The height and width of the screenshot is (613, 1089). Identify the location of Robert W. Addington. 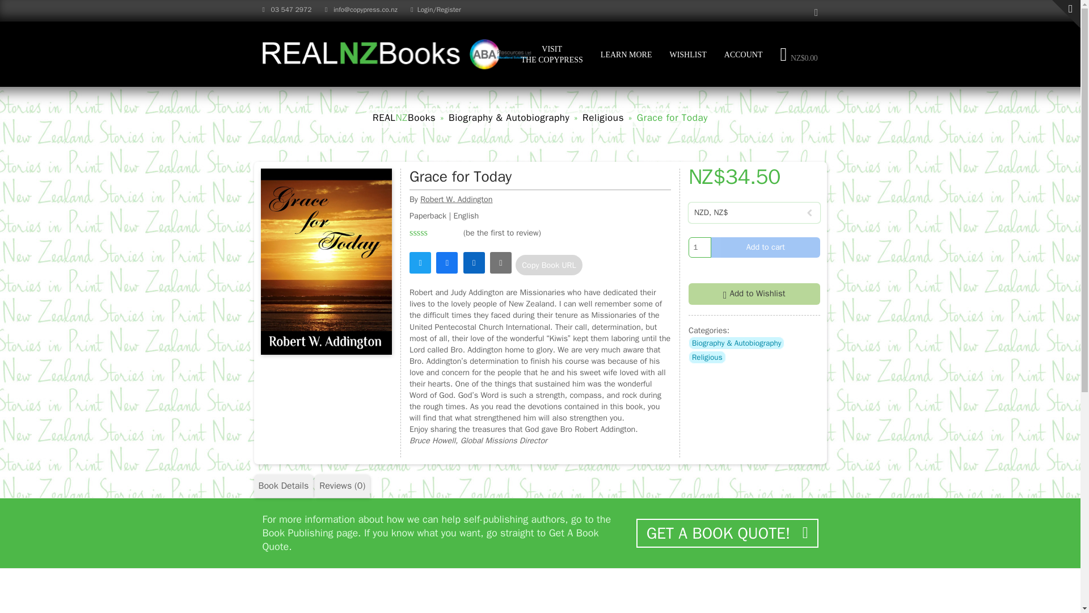
(456, 199).